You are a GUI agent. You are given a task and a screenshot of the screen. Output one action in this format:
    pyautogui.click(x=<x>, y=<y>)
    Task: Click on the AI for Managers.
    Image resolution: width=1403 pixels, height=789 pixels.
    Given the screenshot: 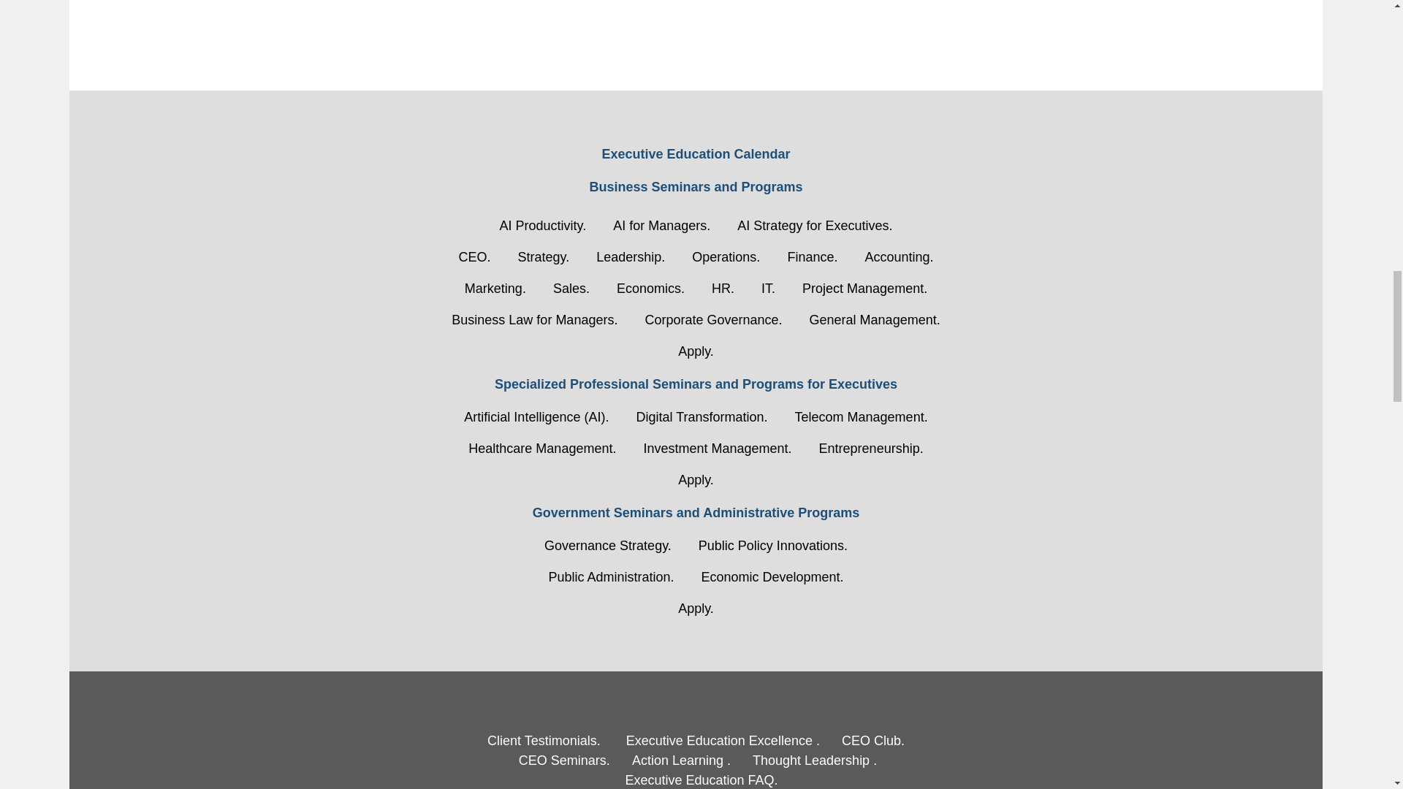 What is the action you would take?
    pyautogui.click(x=662, y=226)
    